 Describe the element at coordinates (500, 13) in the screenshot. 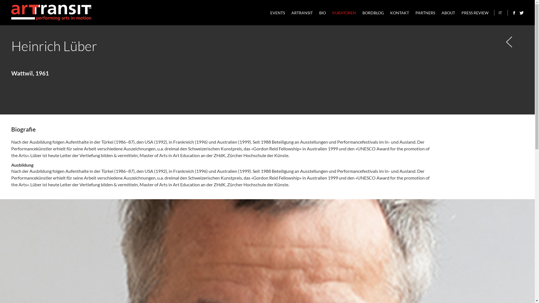

I see `IT` at that location.